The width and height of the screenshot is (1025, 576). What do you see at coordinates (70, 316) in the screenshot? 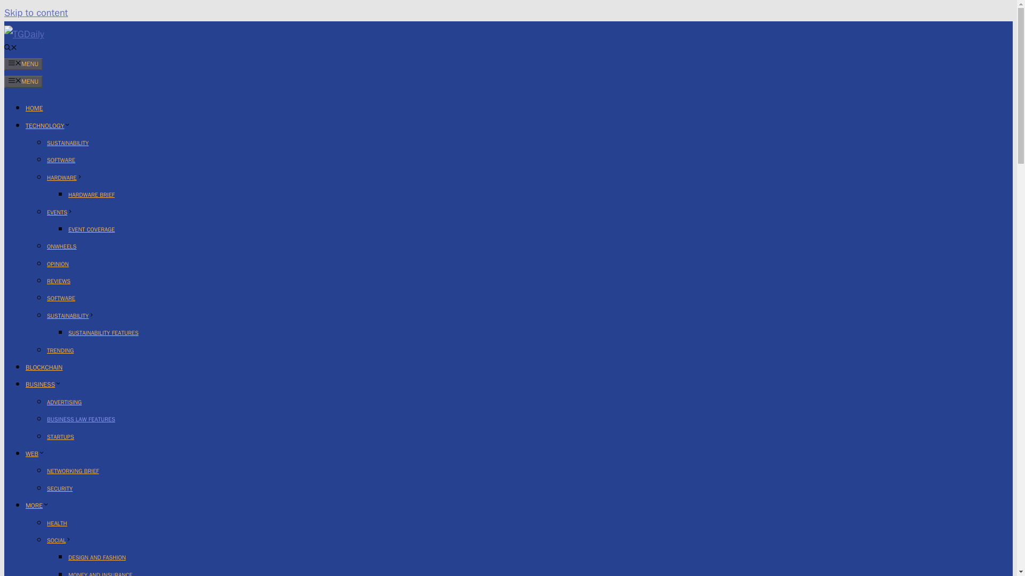
I see `SUSTAINABILITY` at bounding box center [70, 316].